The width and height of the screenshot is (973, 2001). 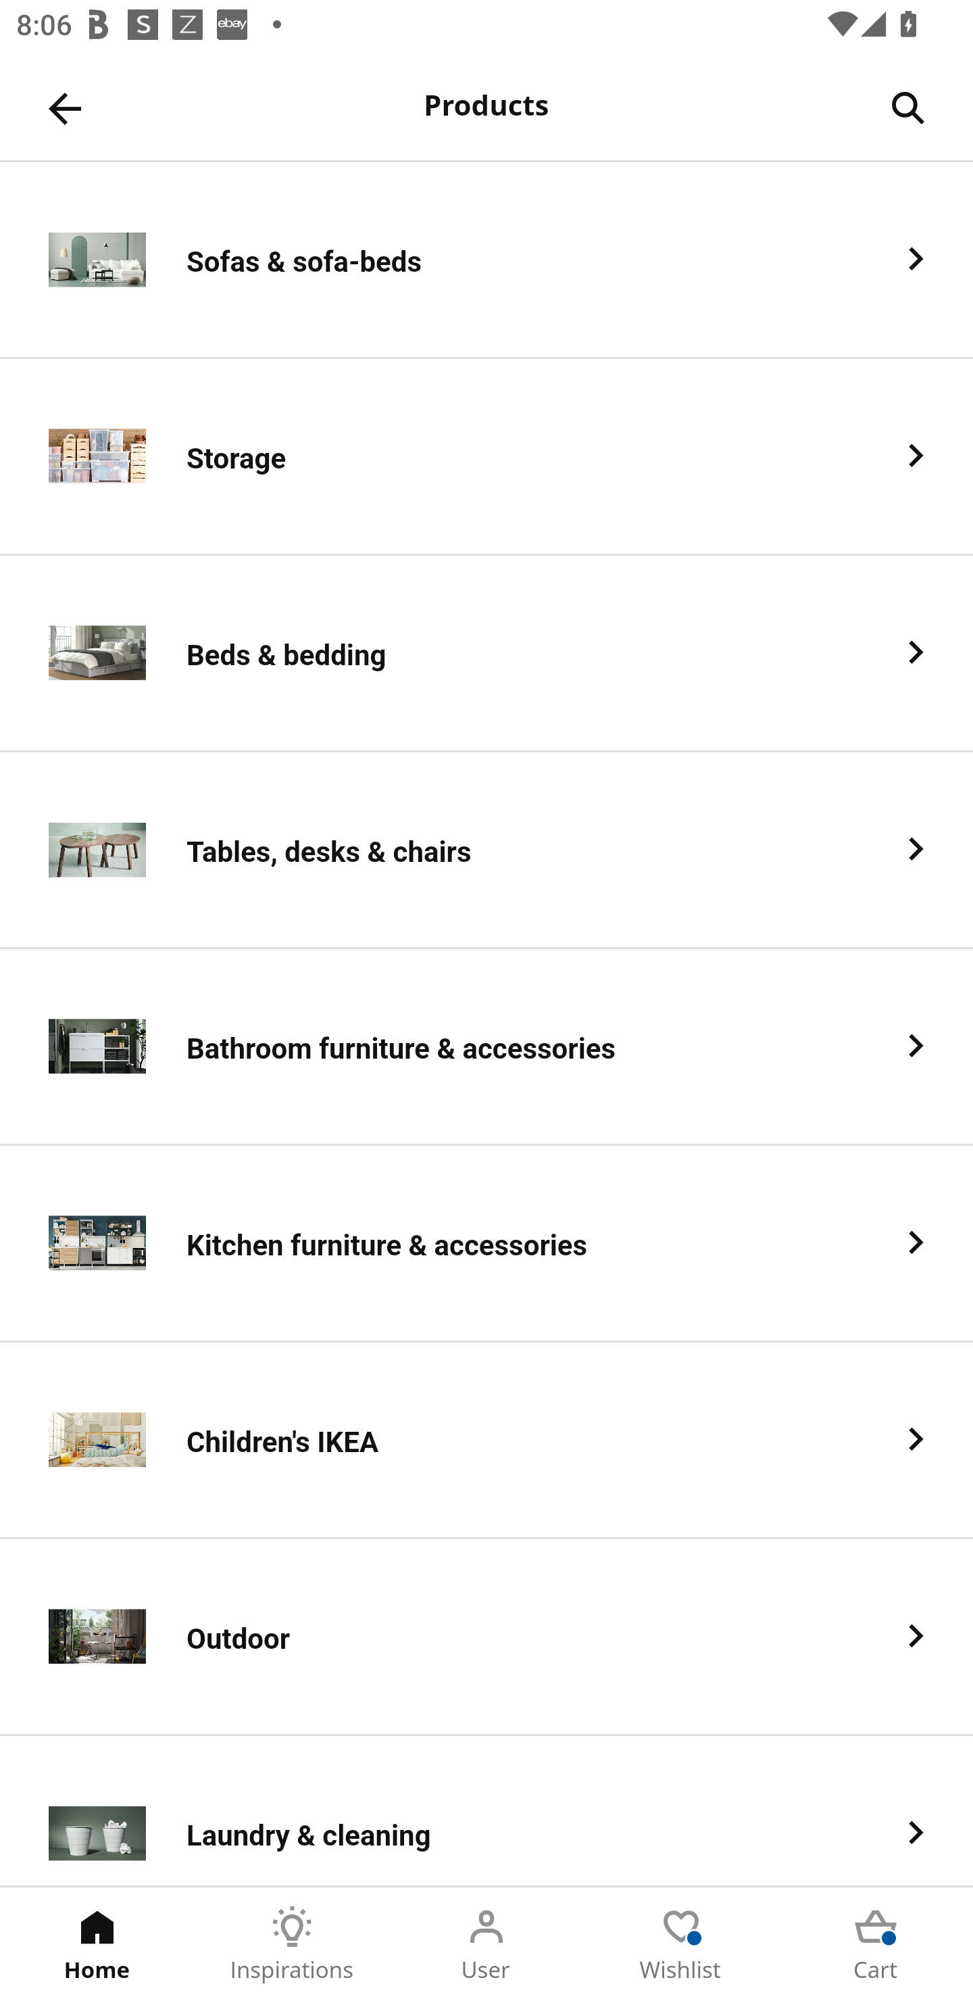 What do you see at coordinates (487, 457) in the screenshot?
I see `Storage` at bounding box center [487, 457].